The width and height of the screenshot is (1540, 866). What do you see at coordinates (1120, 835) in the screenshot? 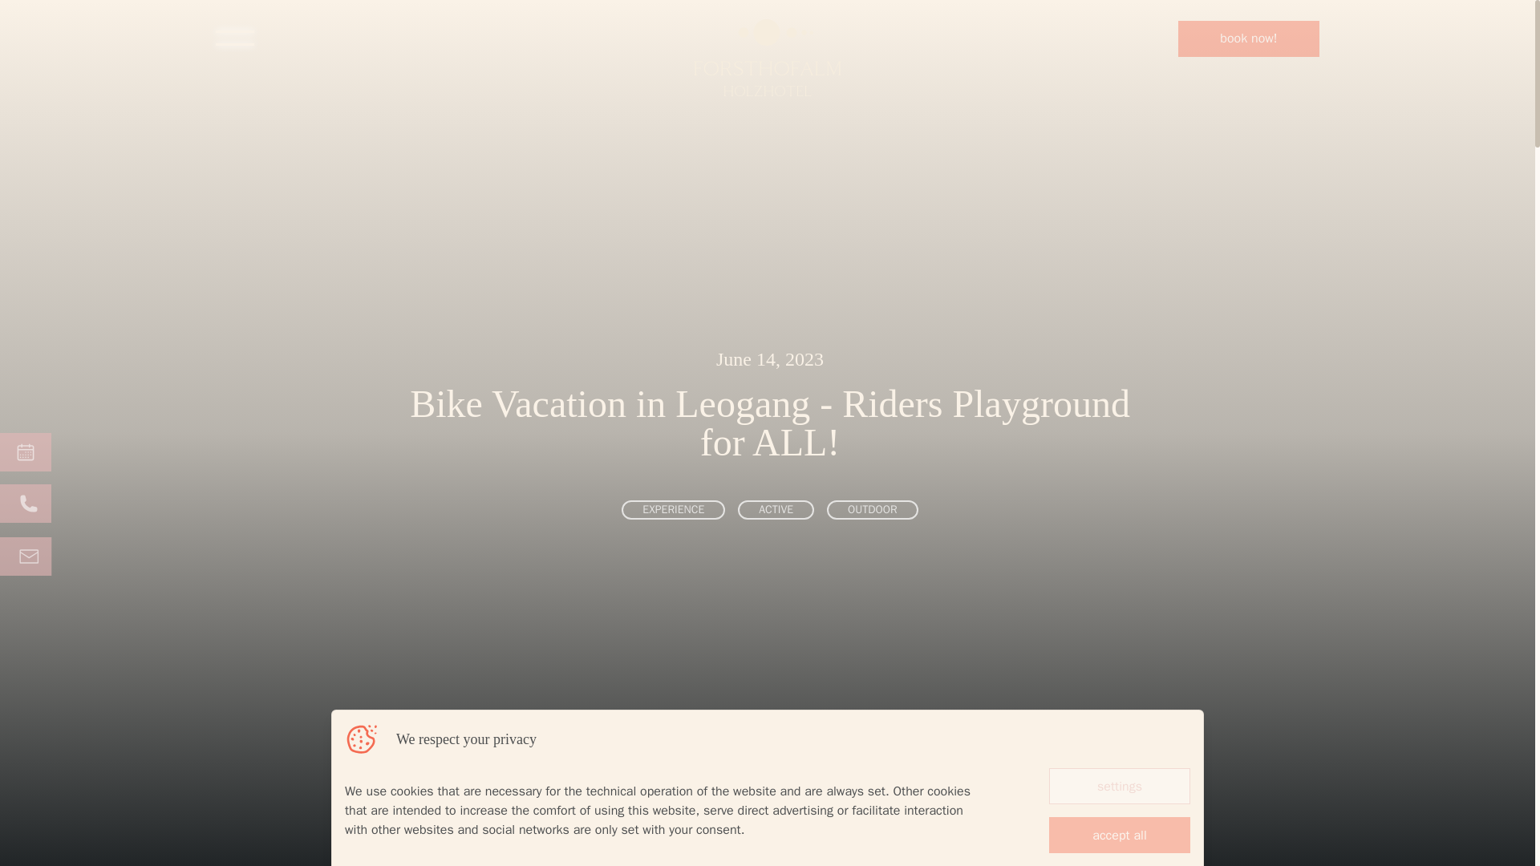
I see `accept all` at bounding box center [1120, 835].